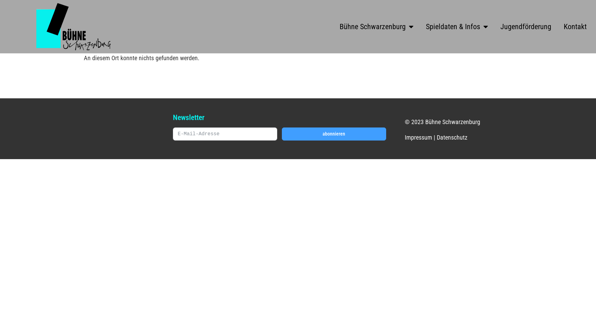  I want to click on Datenschutz, so click(452, 137).